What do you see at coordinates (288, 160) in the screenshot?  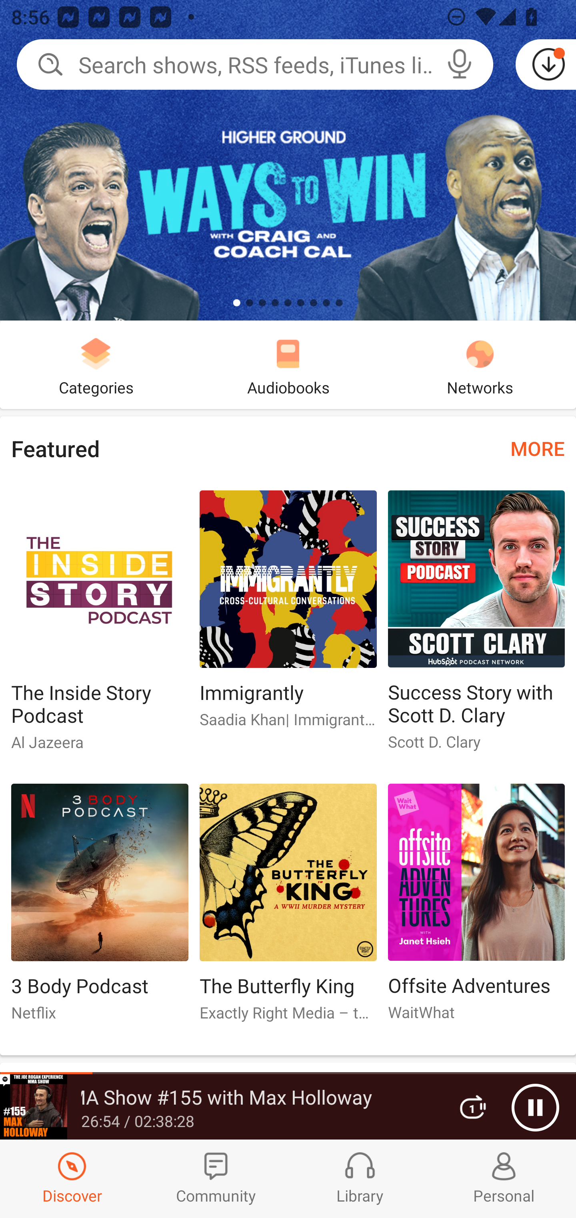 I see `Ways To Win` at bounding box center [288, 160].